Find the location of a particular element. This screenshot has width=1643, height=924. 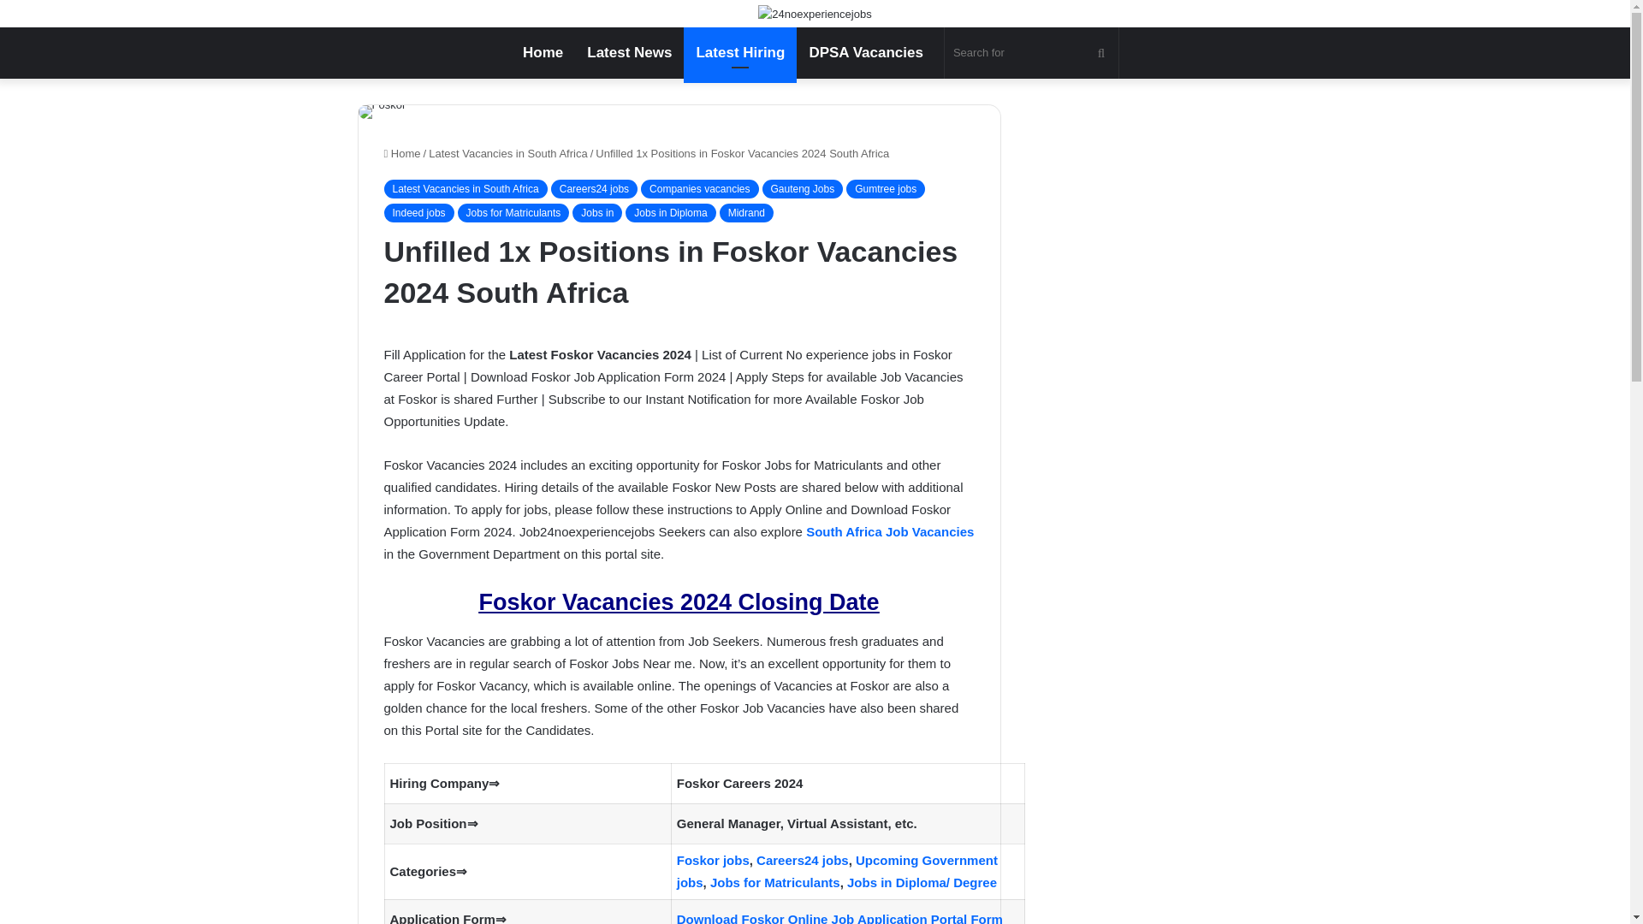

Latest Vacancies in South Africa is located at coordinates (507, 152).